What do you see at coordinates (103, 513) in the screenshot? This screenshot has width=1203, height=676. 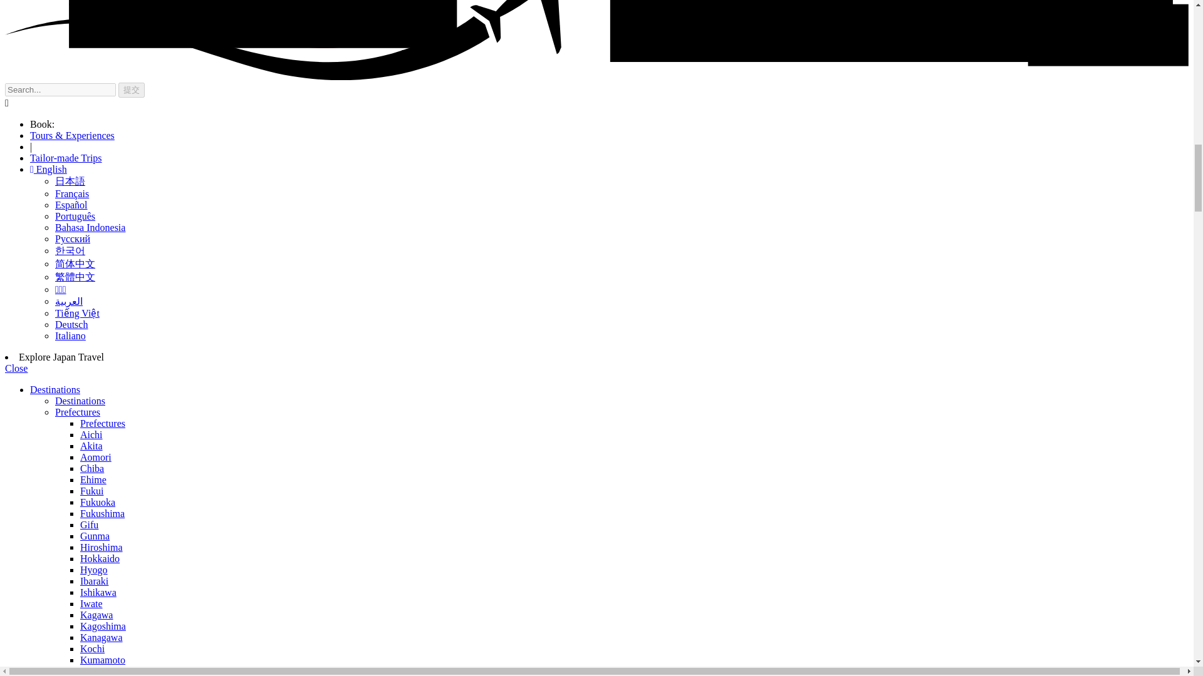 I see `Fukushima` at bounding box center [103, 513].